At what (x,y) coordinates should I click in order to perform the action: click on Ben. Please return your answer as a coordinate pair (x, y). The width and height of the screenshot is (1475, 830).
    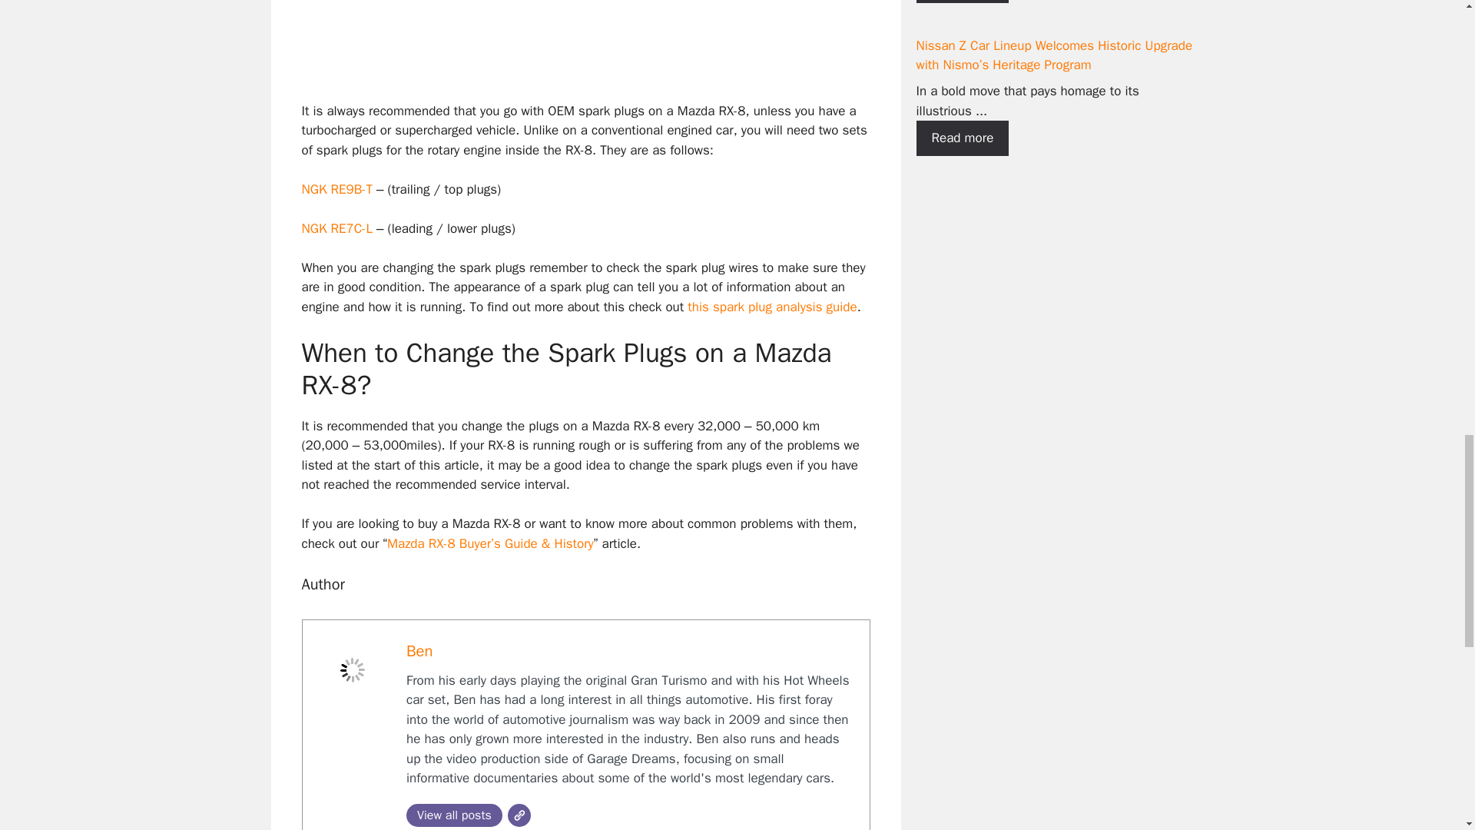
    Looking at the image, I should click on (419, 650).